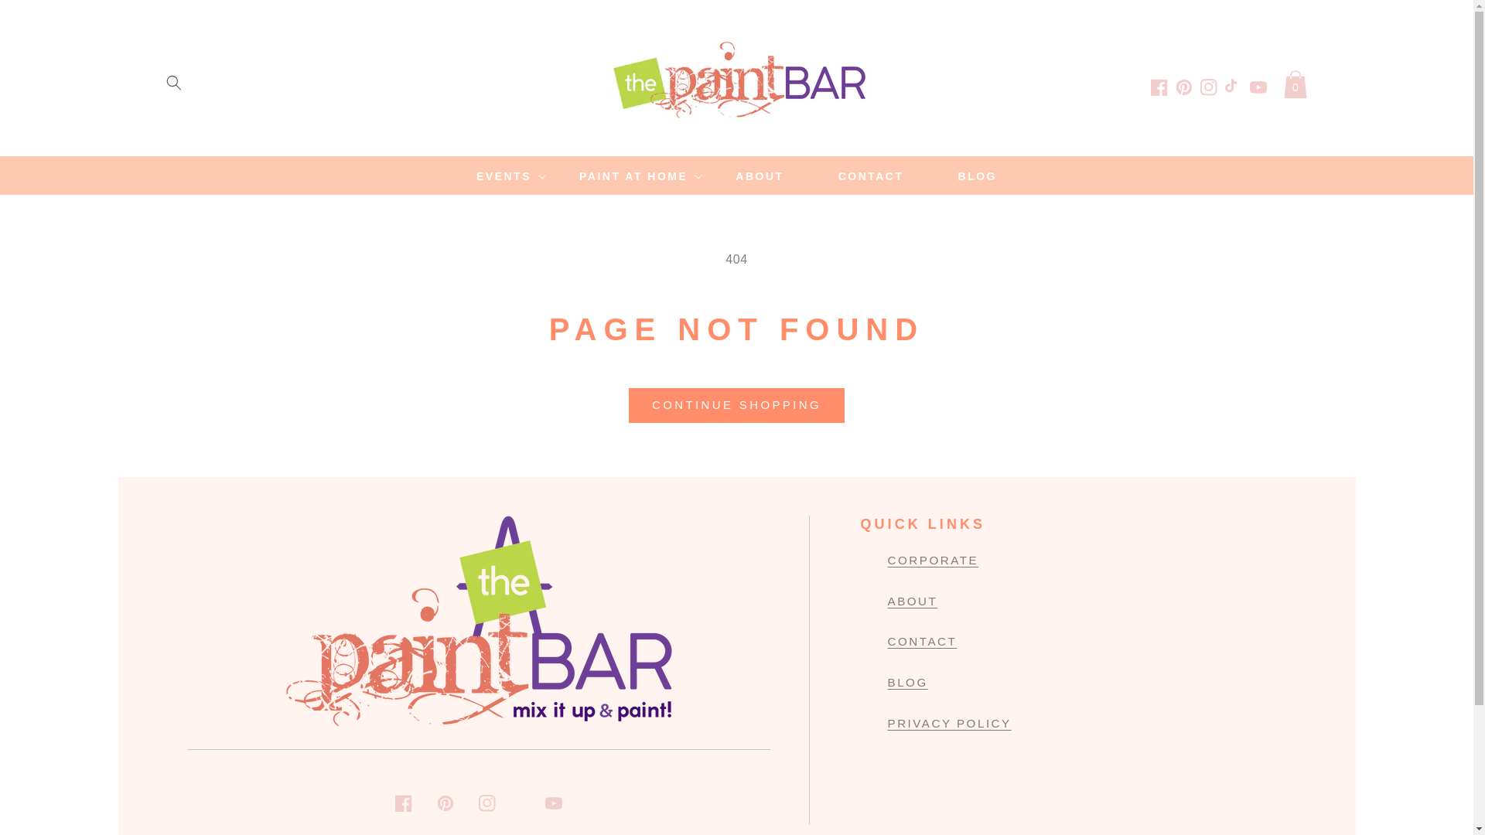  Describe the element at coordinates (1183, 87) in the screenshot. I see `Pinterest` at that location.